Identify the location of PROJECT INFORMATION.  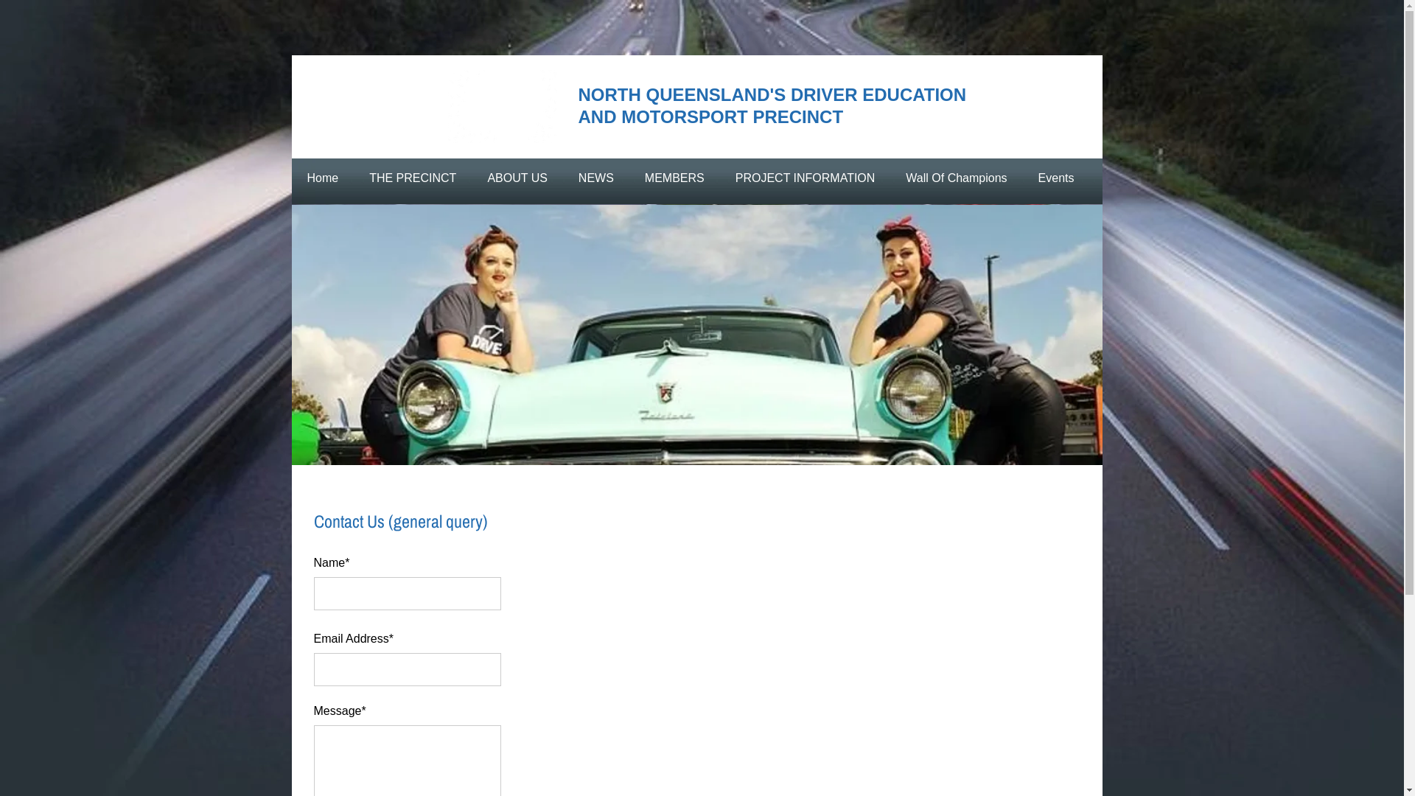
(806, 178).